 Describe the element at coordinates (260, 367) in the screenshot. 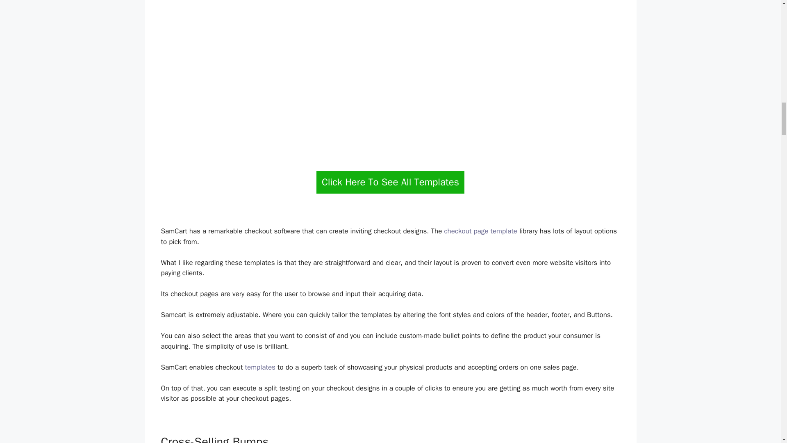

I see `templates` at that location.